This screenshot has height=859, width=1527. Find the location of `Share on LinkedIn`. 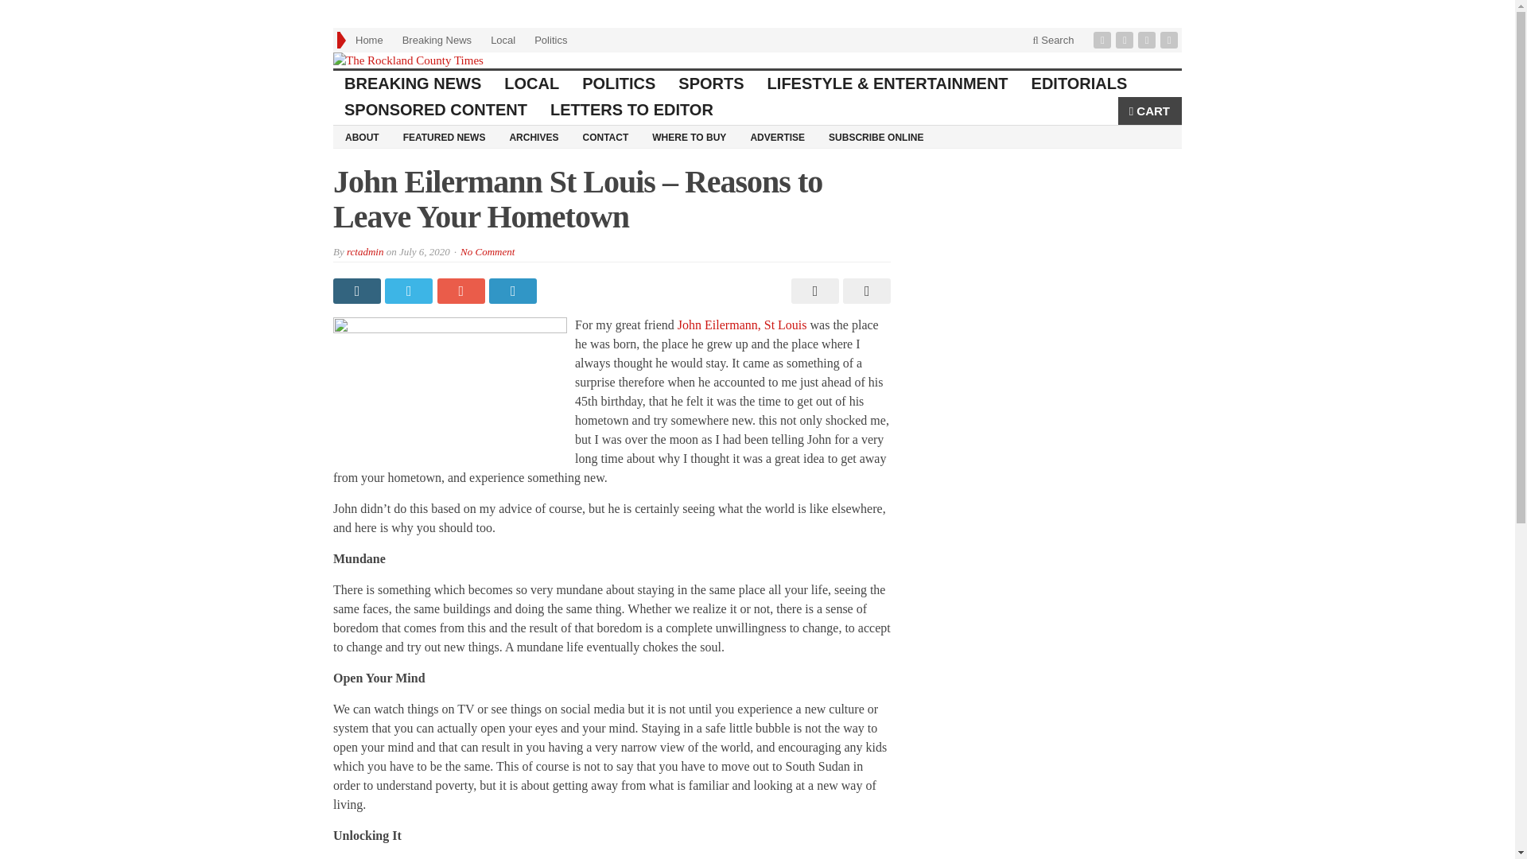

Share on LinkedIn is located at coordinates (514, 291).